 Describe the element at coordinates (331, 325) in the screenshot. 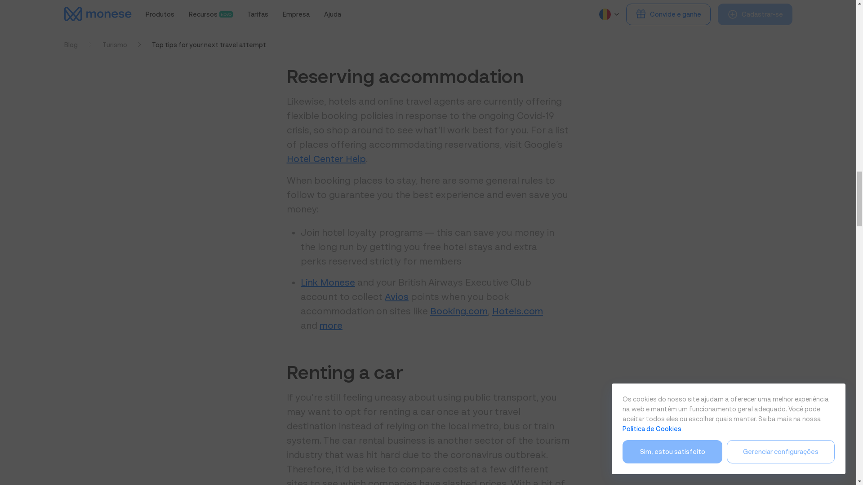

I see `British Airways` at that location.